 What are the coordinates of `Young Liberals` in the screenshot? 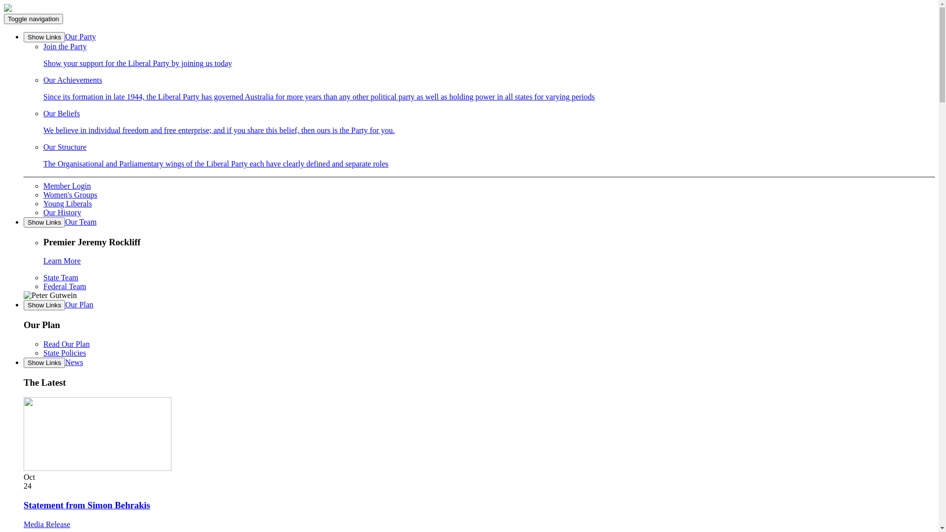 It's located at (68, 204).